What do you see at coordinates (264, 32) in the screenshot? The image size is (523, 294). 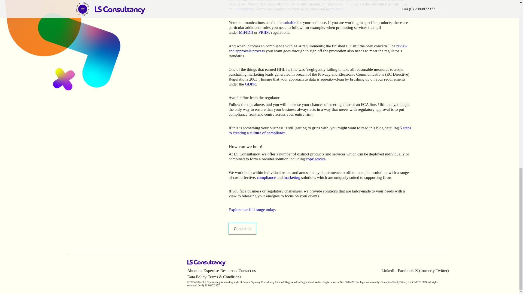 I see `PRIIPs` at bounding box center [264, 32].